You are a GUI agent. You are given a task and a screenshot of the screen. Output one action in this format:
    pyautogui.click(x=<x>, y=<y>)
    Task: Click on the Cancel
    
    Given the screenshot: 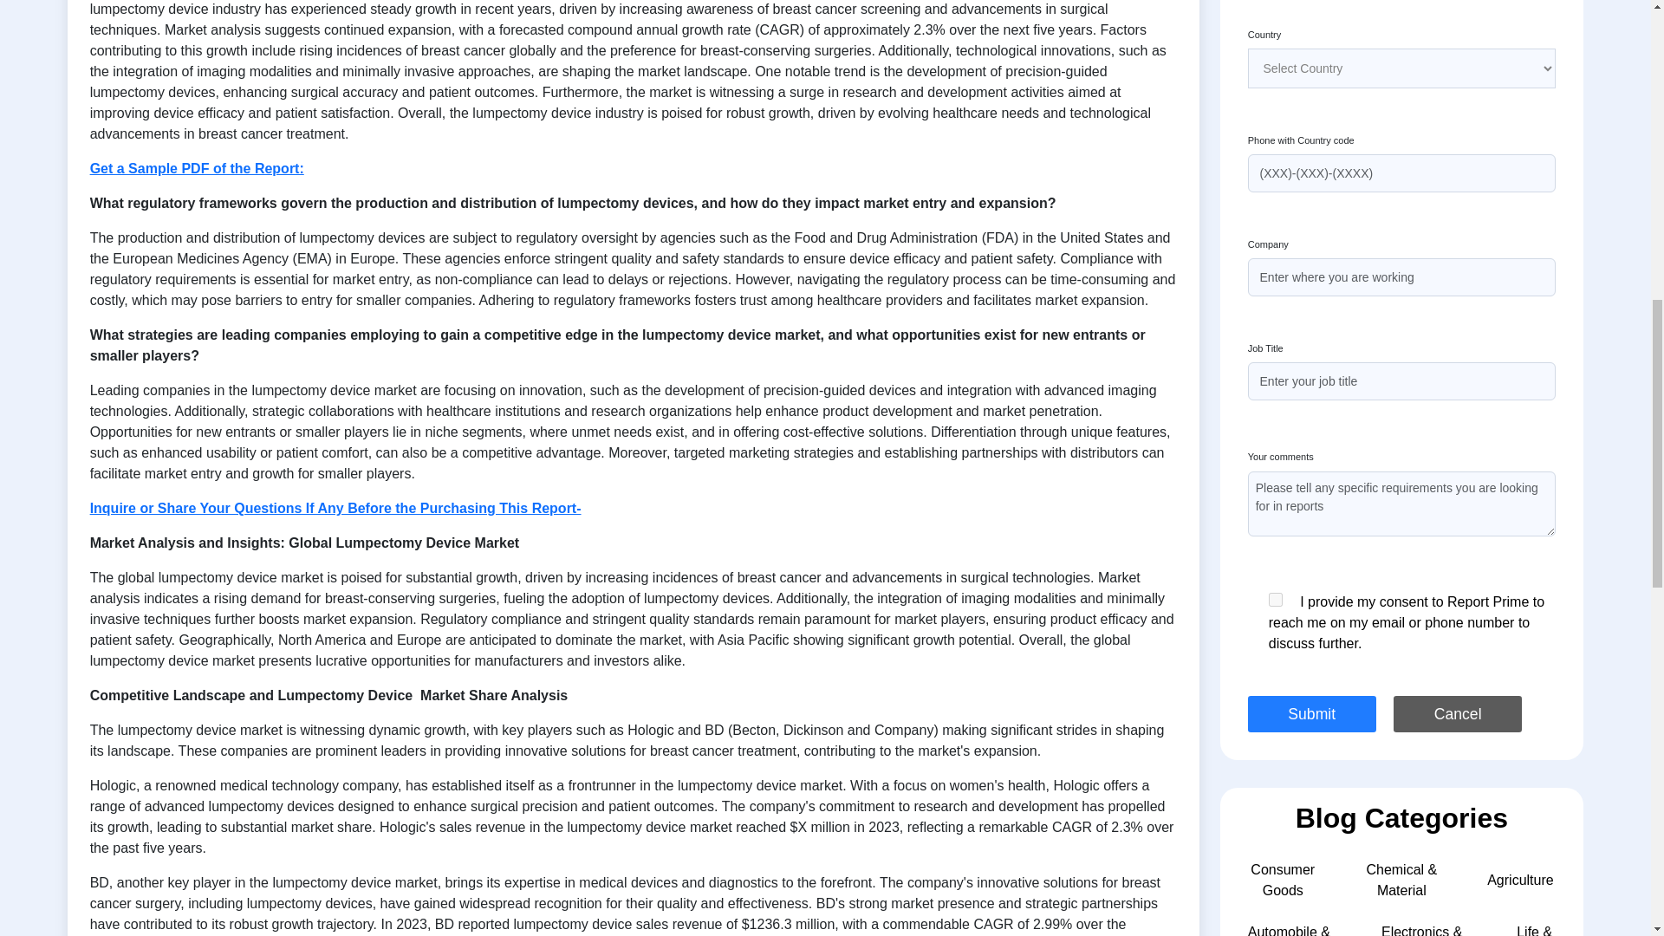 What is the action you would take?
    pyautogui.click(x=1458, y=712)
    